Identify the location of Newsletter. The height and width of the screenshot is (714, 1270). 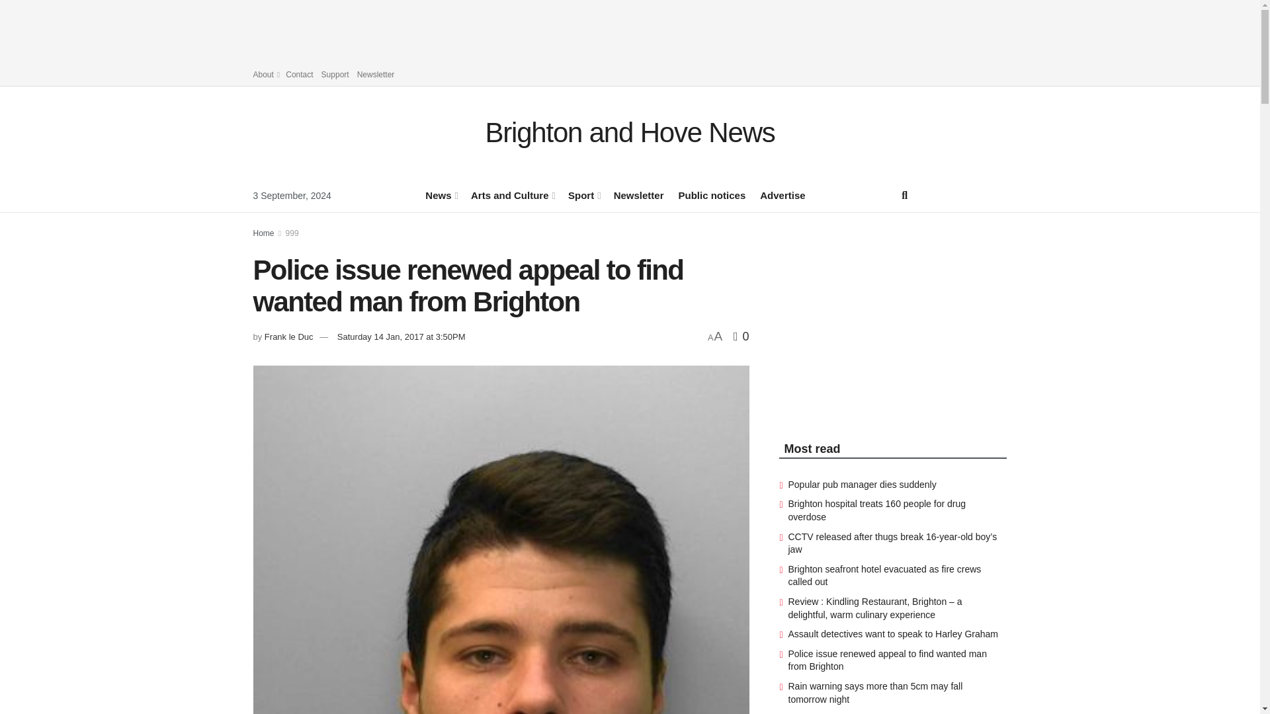
(639, 194).